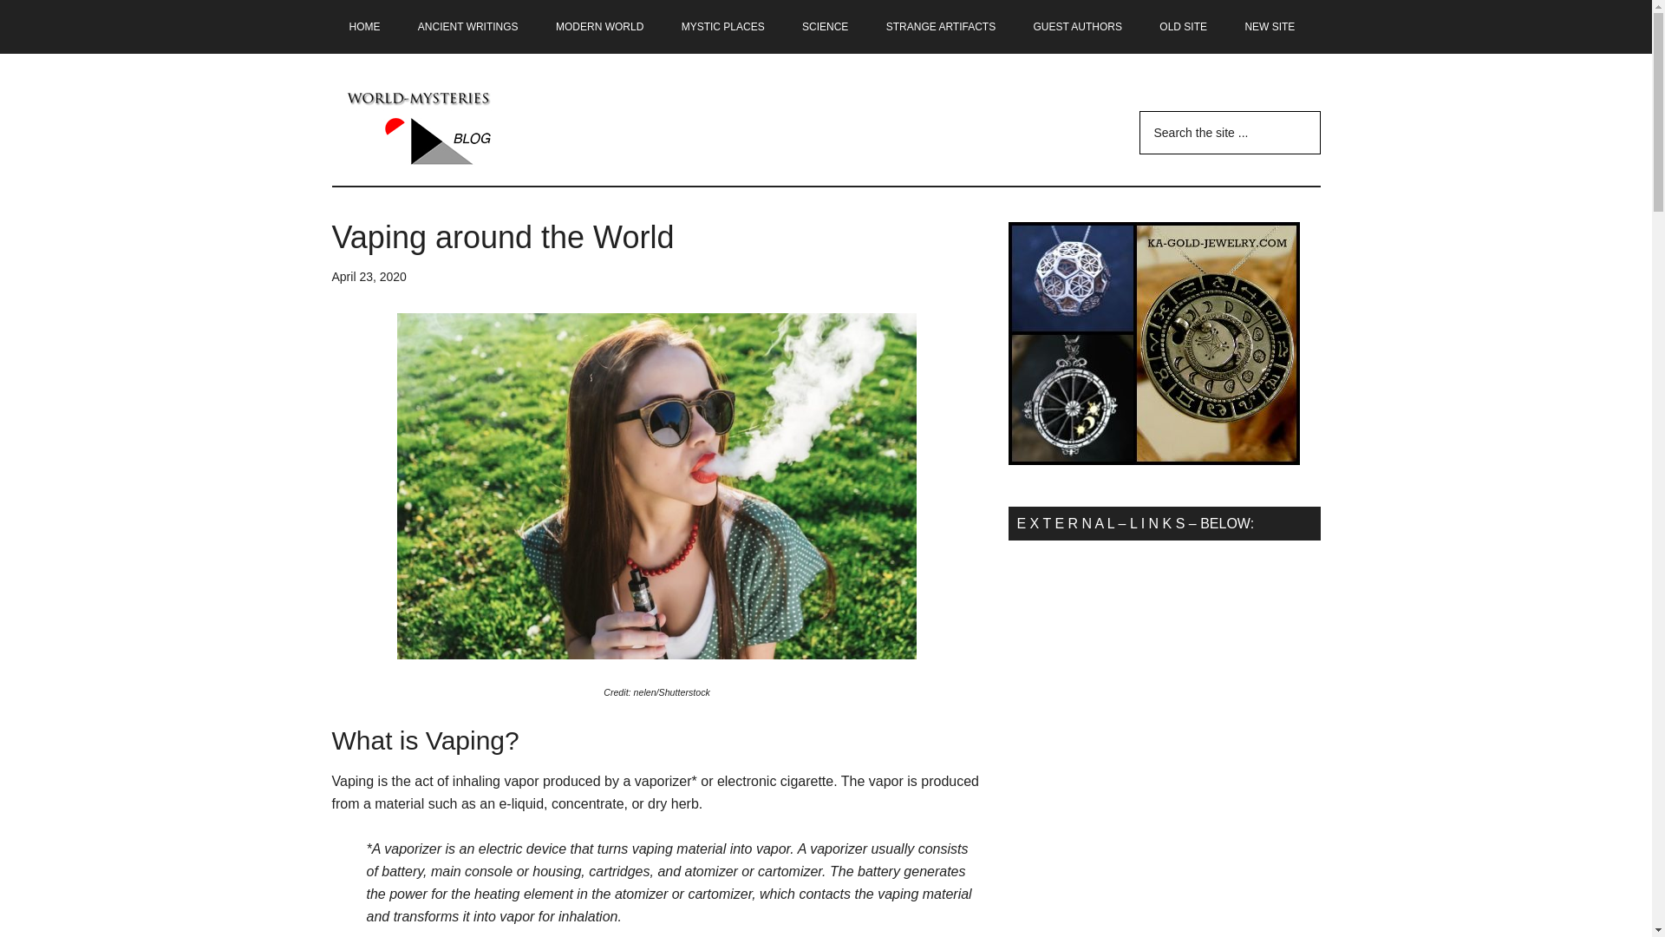 The height and width of the screenshot is (937, 1665). Describe the element at coordinates (940, 26) in the screenshot. I see `STRANGE ARTIFACTS` at that location.